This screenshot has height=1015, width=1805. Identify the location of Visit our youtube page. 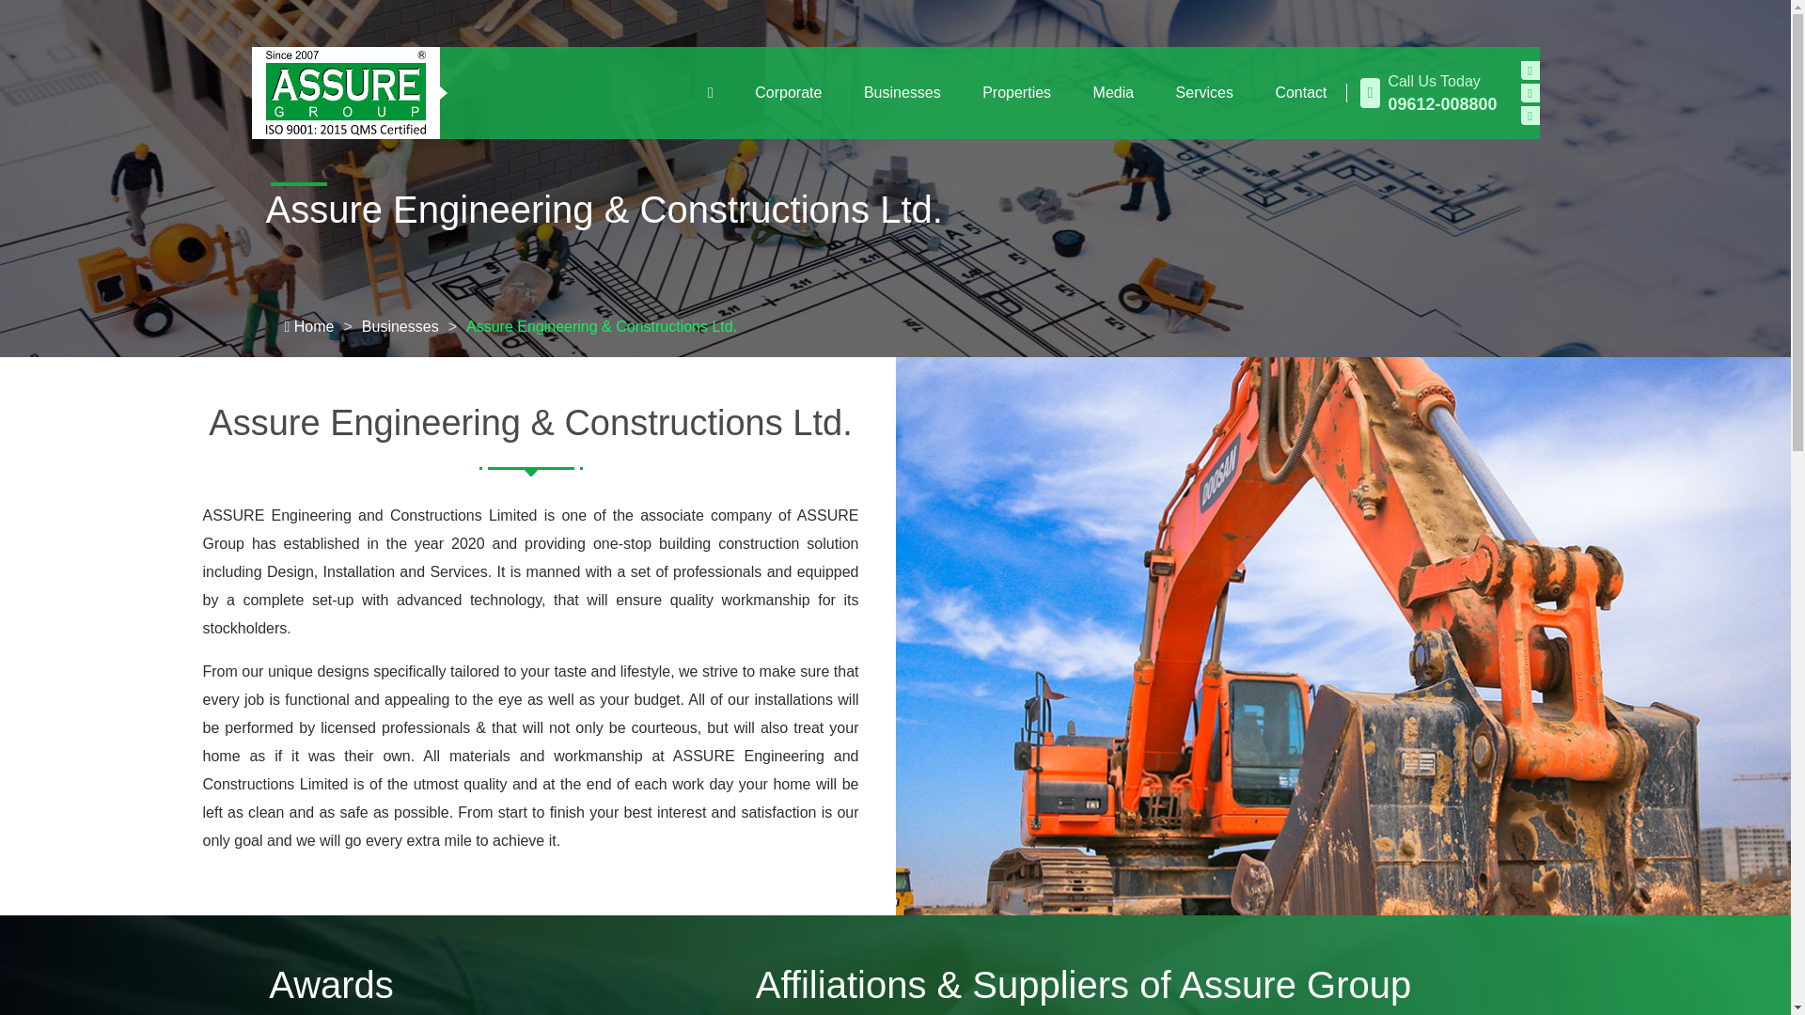
(1530, 92).